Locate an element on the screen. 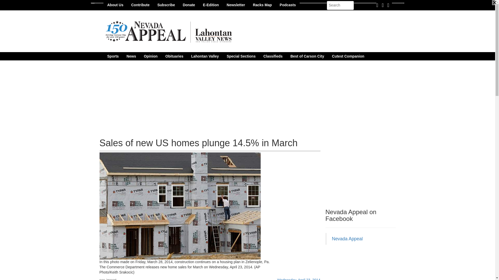 This screenshot has width=499, height=280. About Us is located at coordinates (115, 5).